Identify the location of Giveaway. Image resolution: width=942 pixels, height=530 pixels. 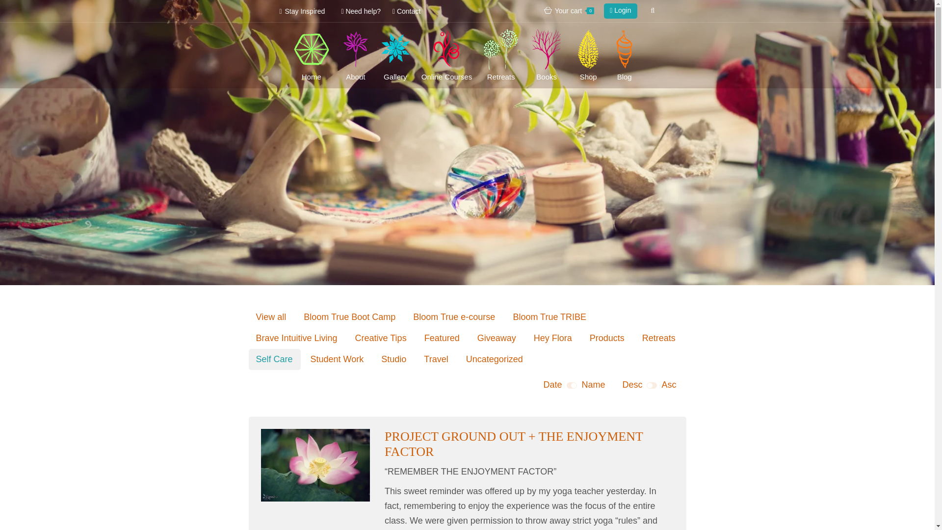
(497, 338).